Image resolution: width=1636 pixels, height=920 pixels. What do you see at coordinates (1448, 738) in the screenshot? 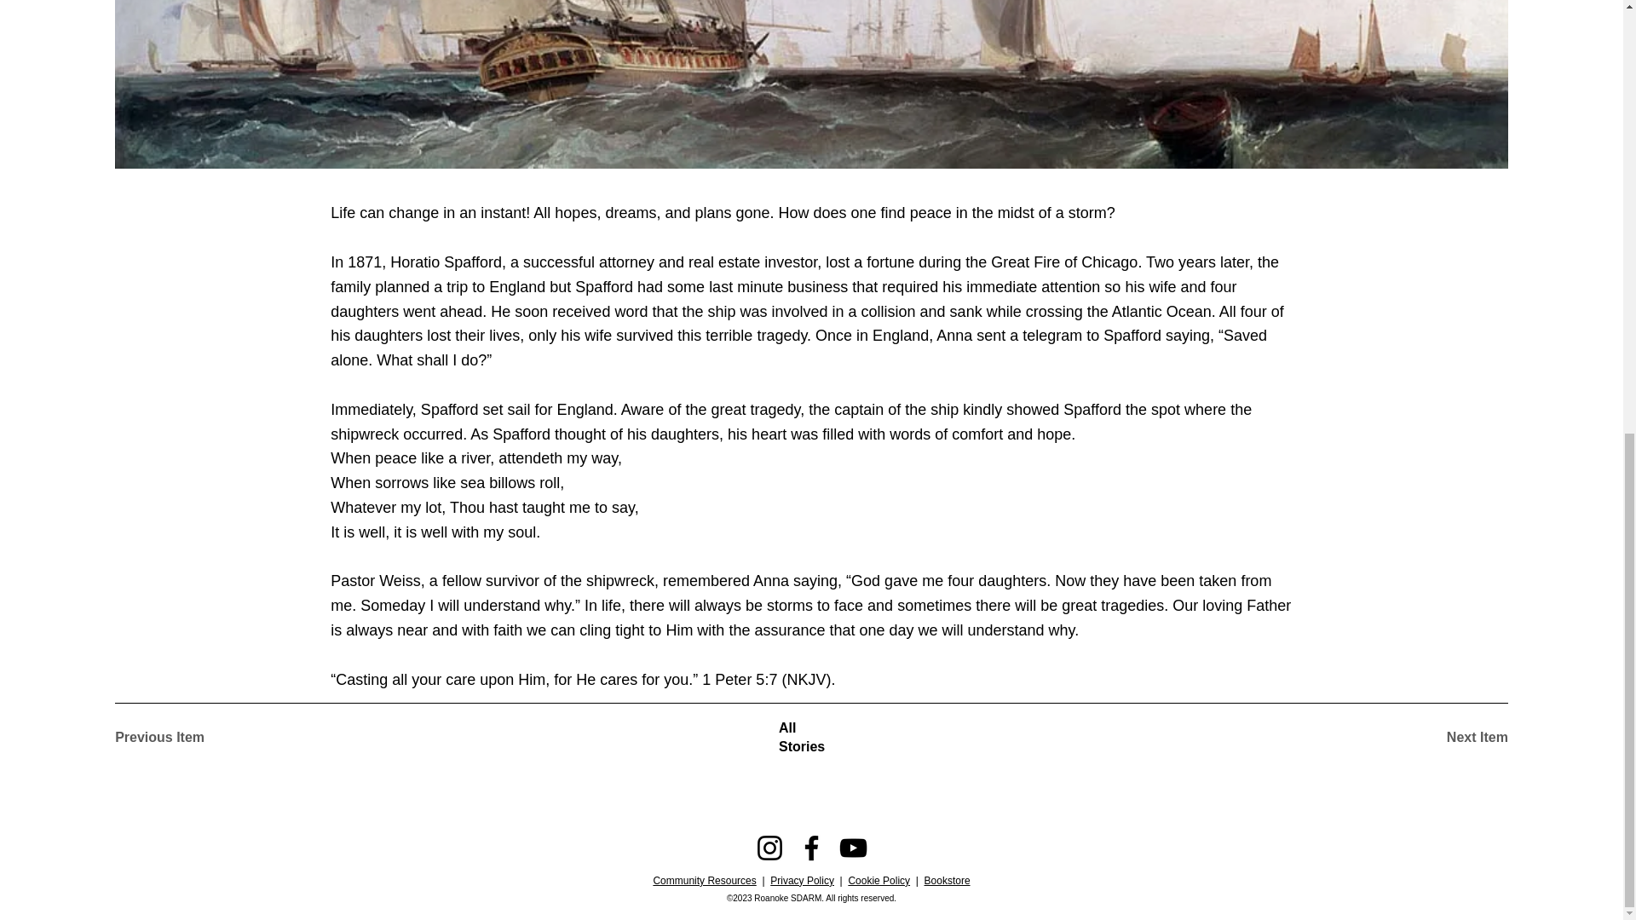
I see `Next Item` at bounding box center [1448, 738].